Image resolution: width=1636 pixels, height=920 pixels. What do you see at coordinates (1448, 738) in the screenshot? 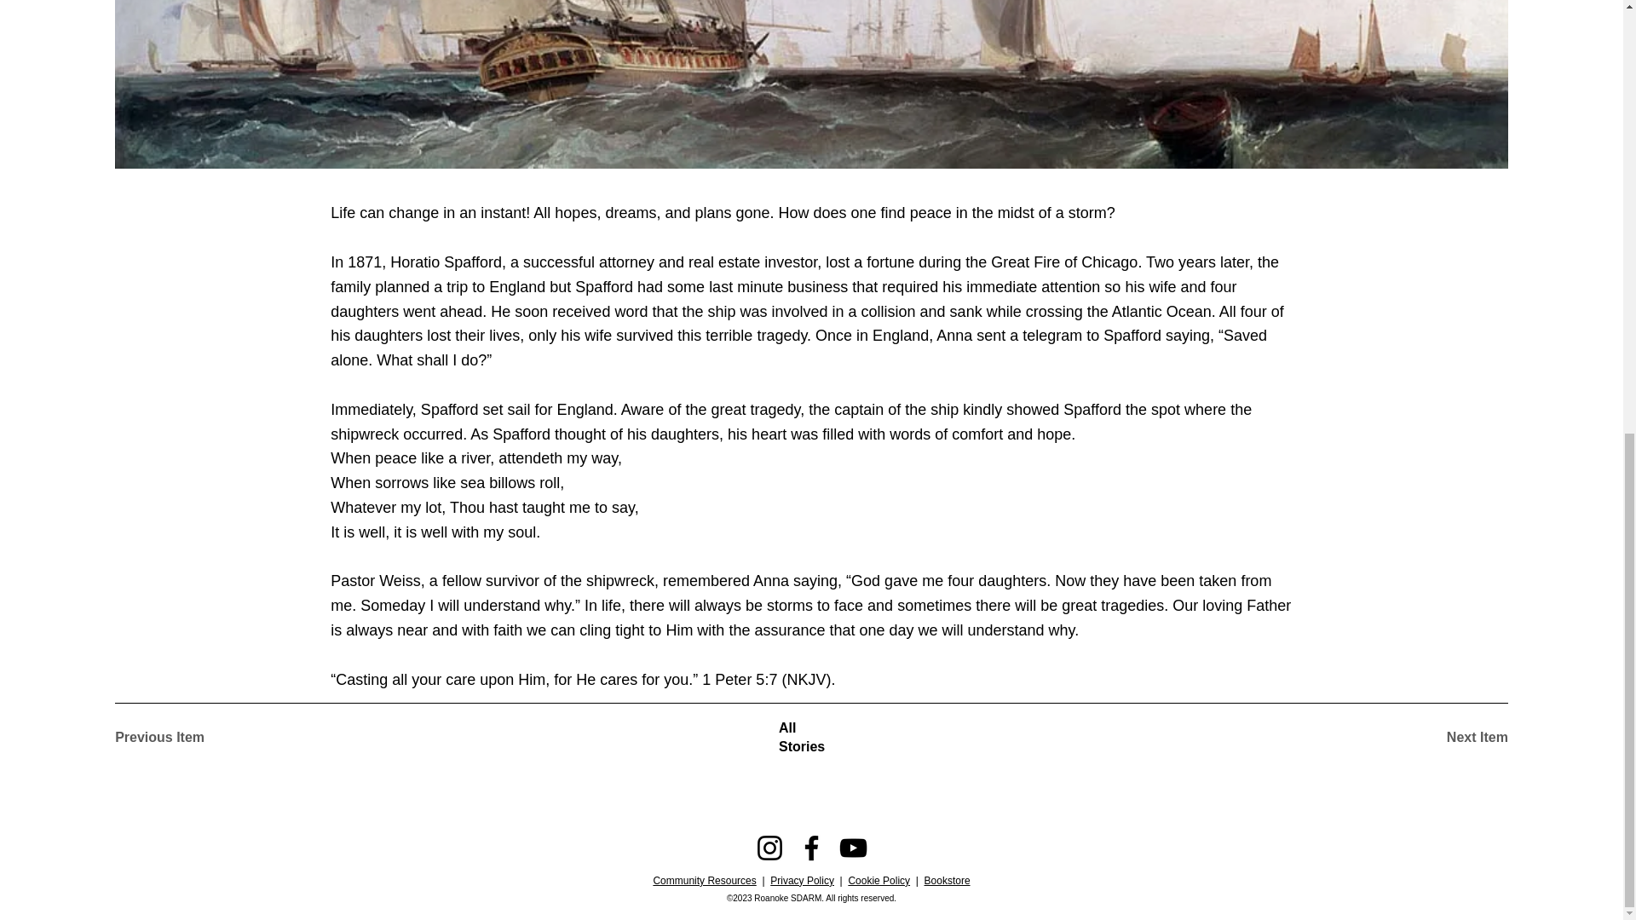
I see `Next Item` at bounding box center [1448, 738].